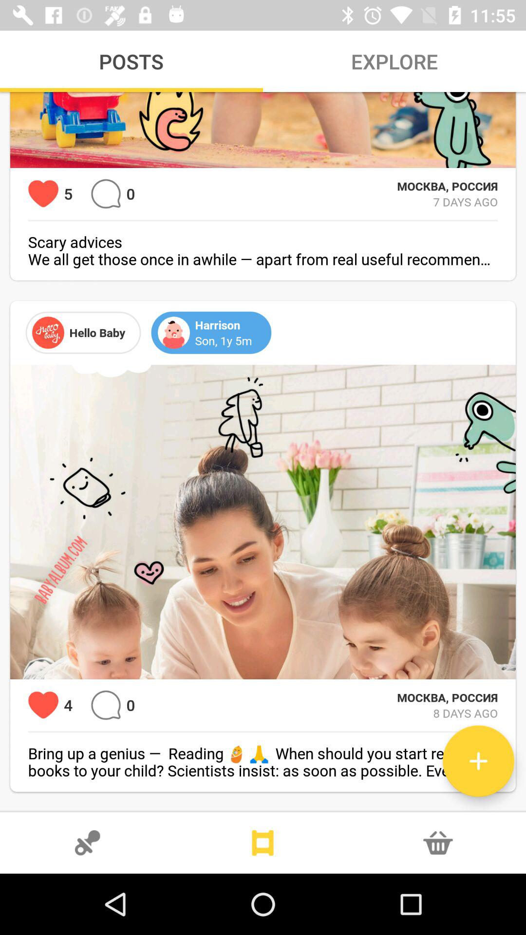 The image size is (526, 935). What do you see at coordinates (43, 194) in the screenshot?
I see `click to love` at bounding box center [43, 194].